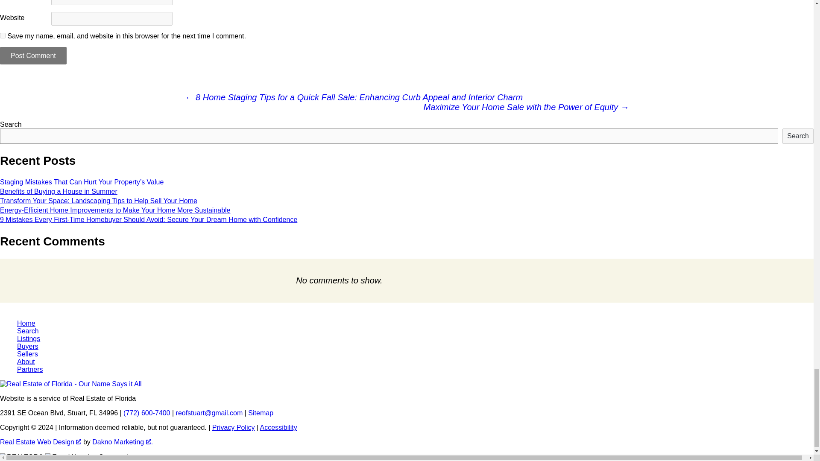  I want to click on Post Comment, so click(33, 55).